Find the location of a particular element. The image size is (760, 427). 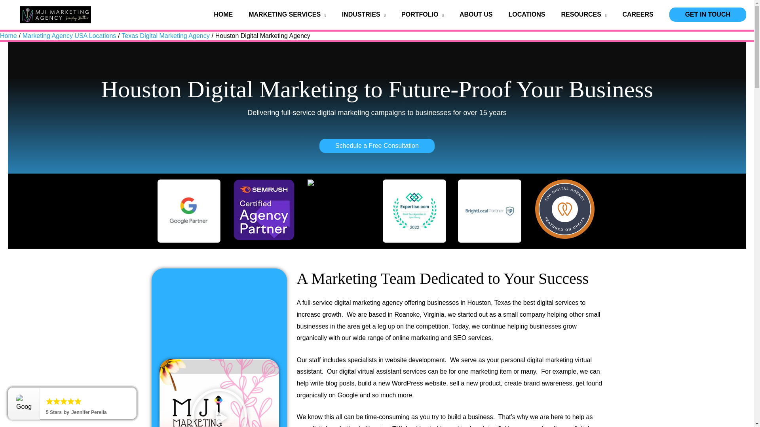

LOCATIONS is located at coordinates (526, 15).